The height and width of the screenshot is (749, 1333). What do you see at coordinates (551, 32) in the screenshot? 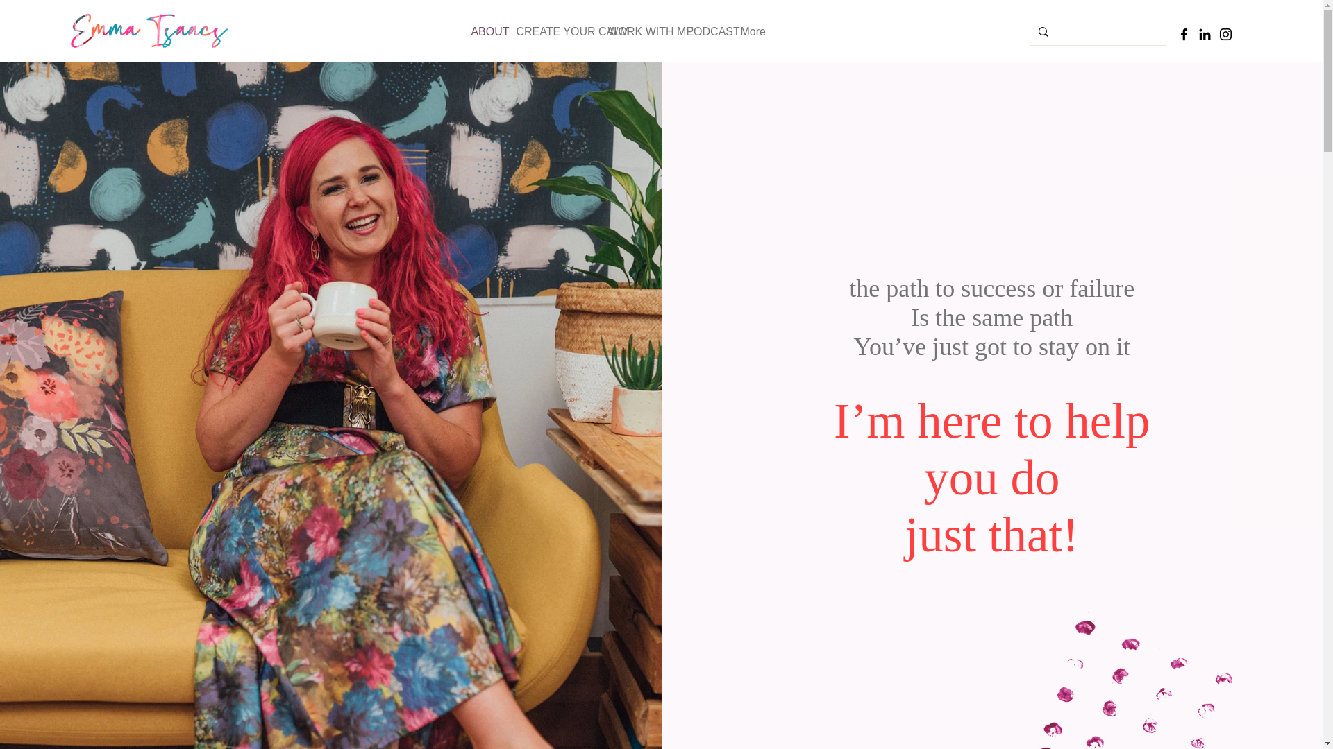
I see `CREATE YOUR CALM` at bounding box center [551, 32].